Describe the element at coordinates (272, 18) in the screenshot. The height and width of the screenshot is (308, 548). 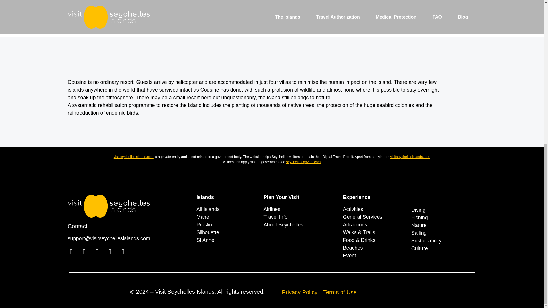
I see `Cousine Island seychelles` at that location.